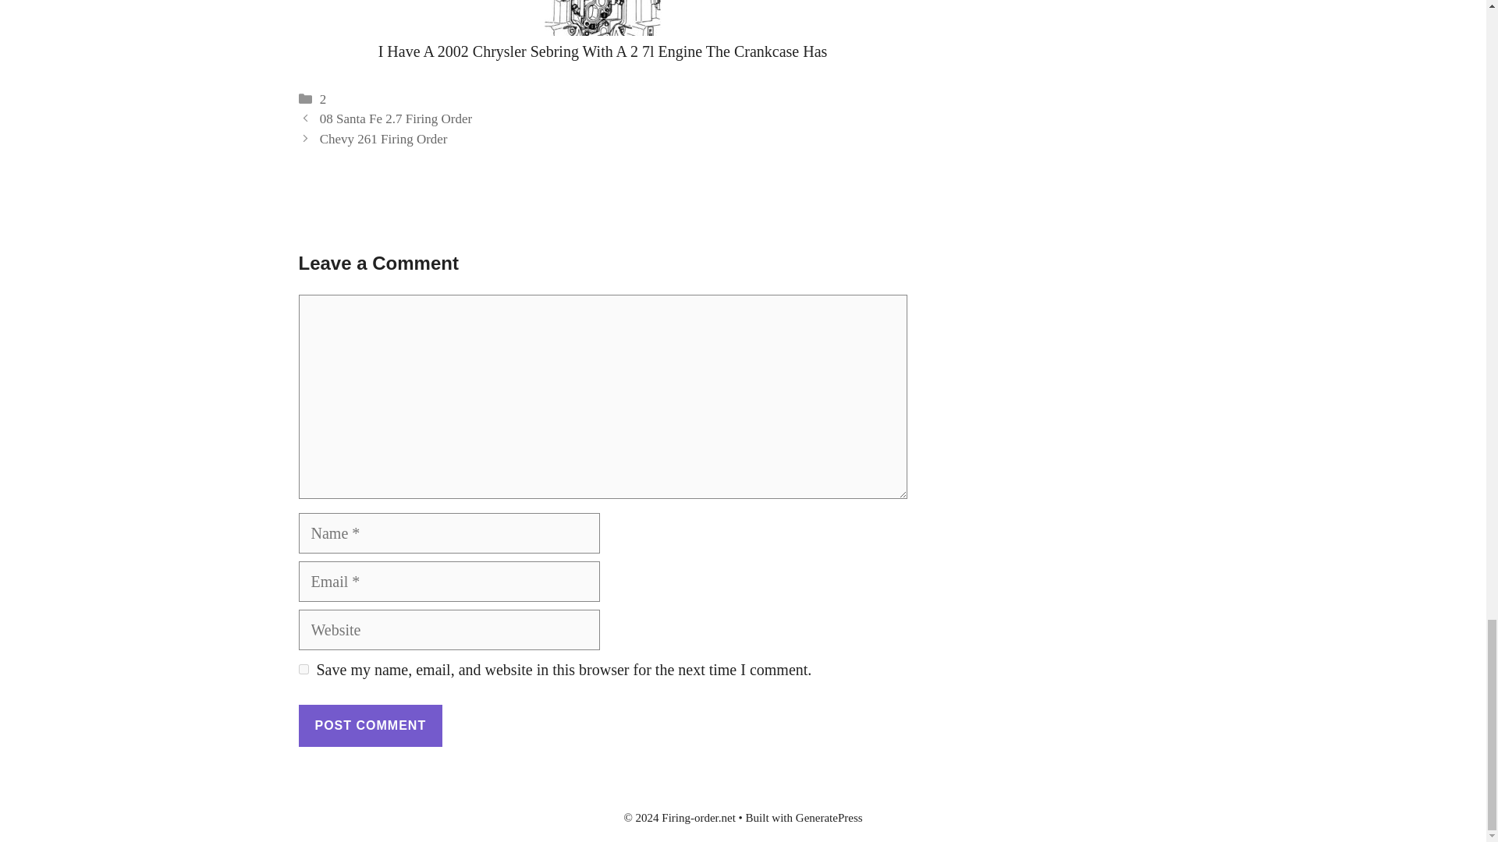 The image size is (1498, 842). Describe the element at coordinates (370, 725) in the screenshot. I see `Post Comment` at that location.